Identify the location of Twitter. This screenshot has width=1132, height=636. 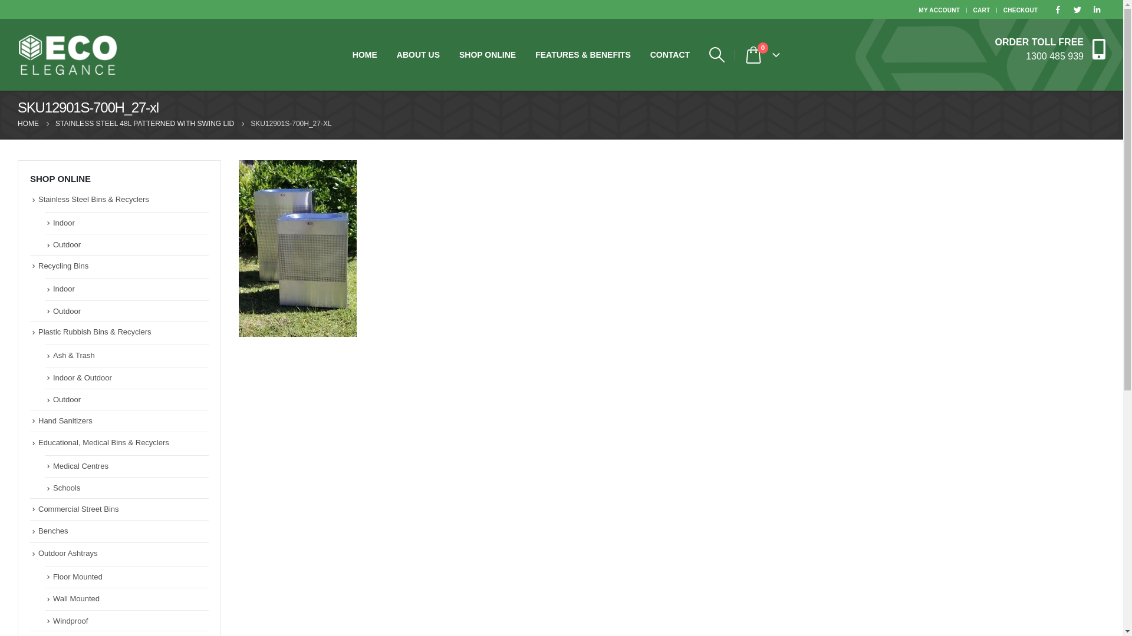
(1077, 9).